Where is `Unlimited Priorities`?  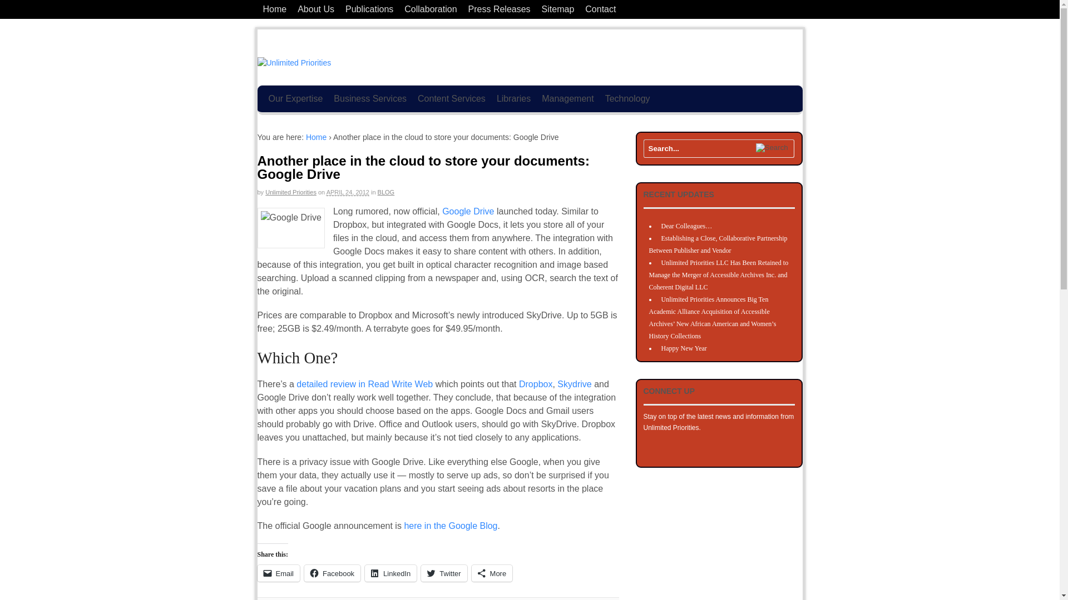 Unlimited Priorities is located at coordinates (316, 137).